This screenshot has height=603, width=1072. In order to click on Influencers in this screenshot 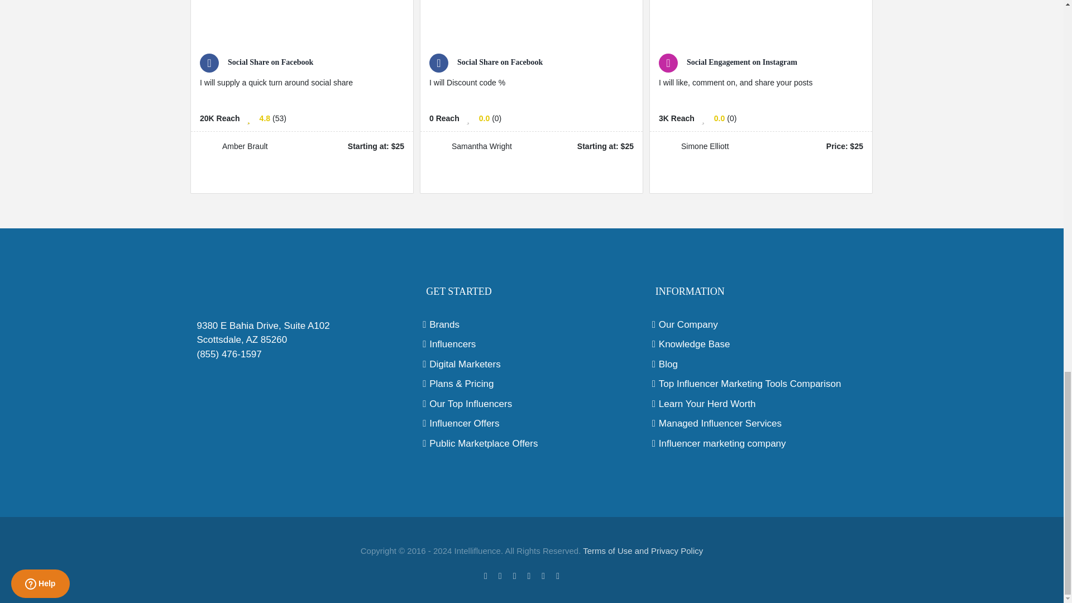, I will do `click(532, 344)`.